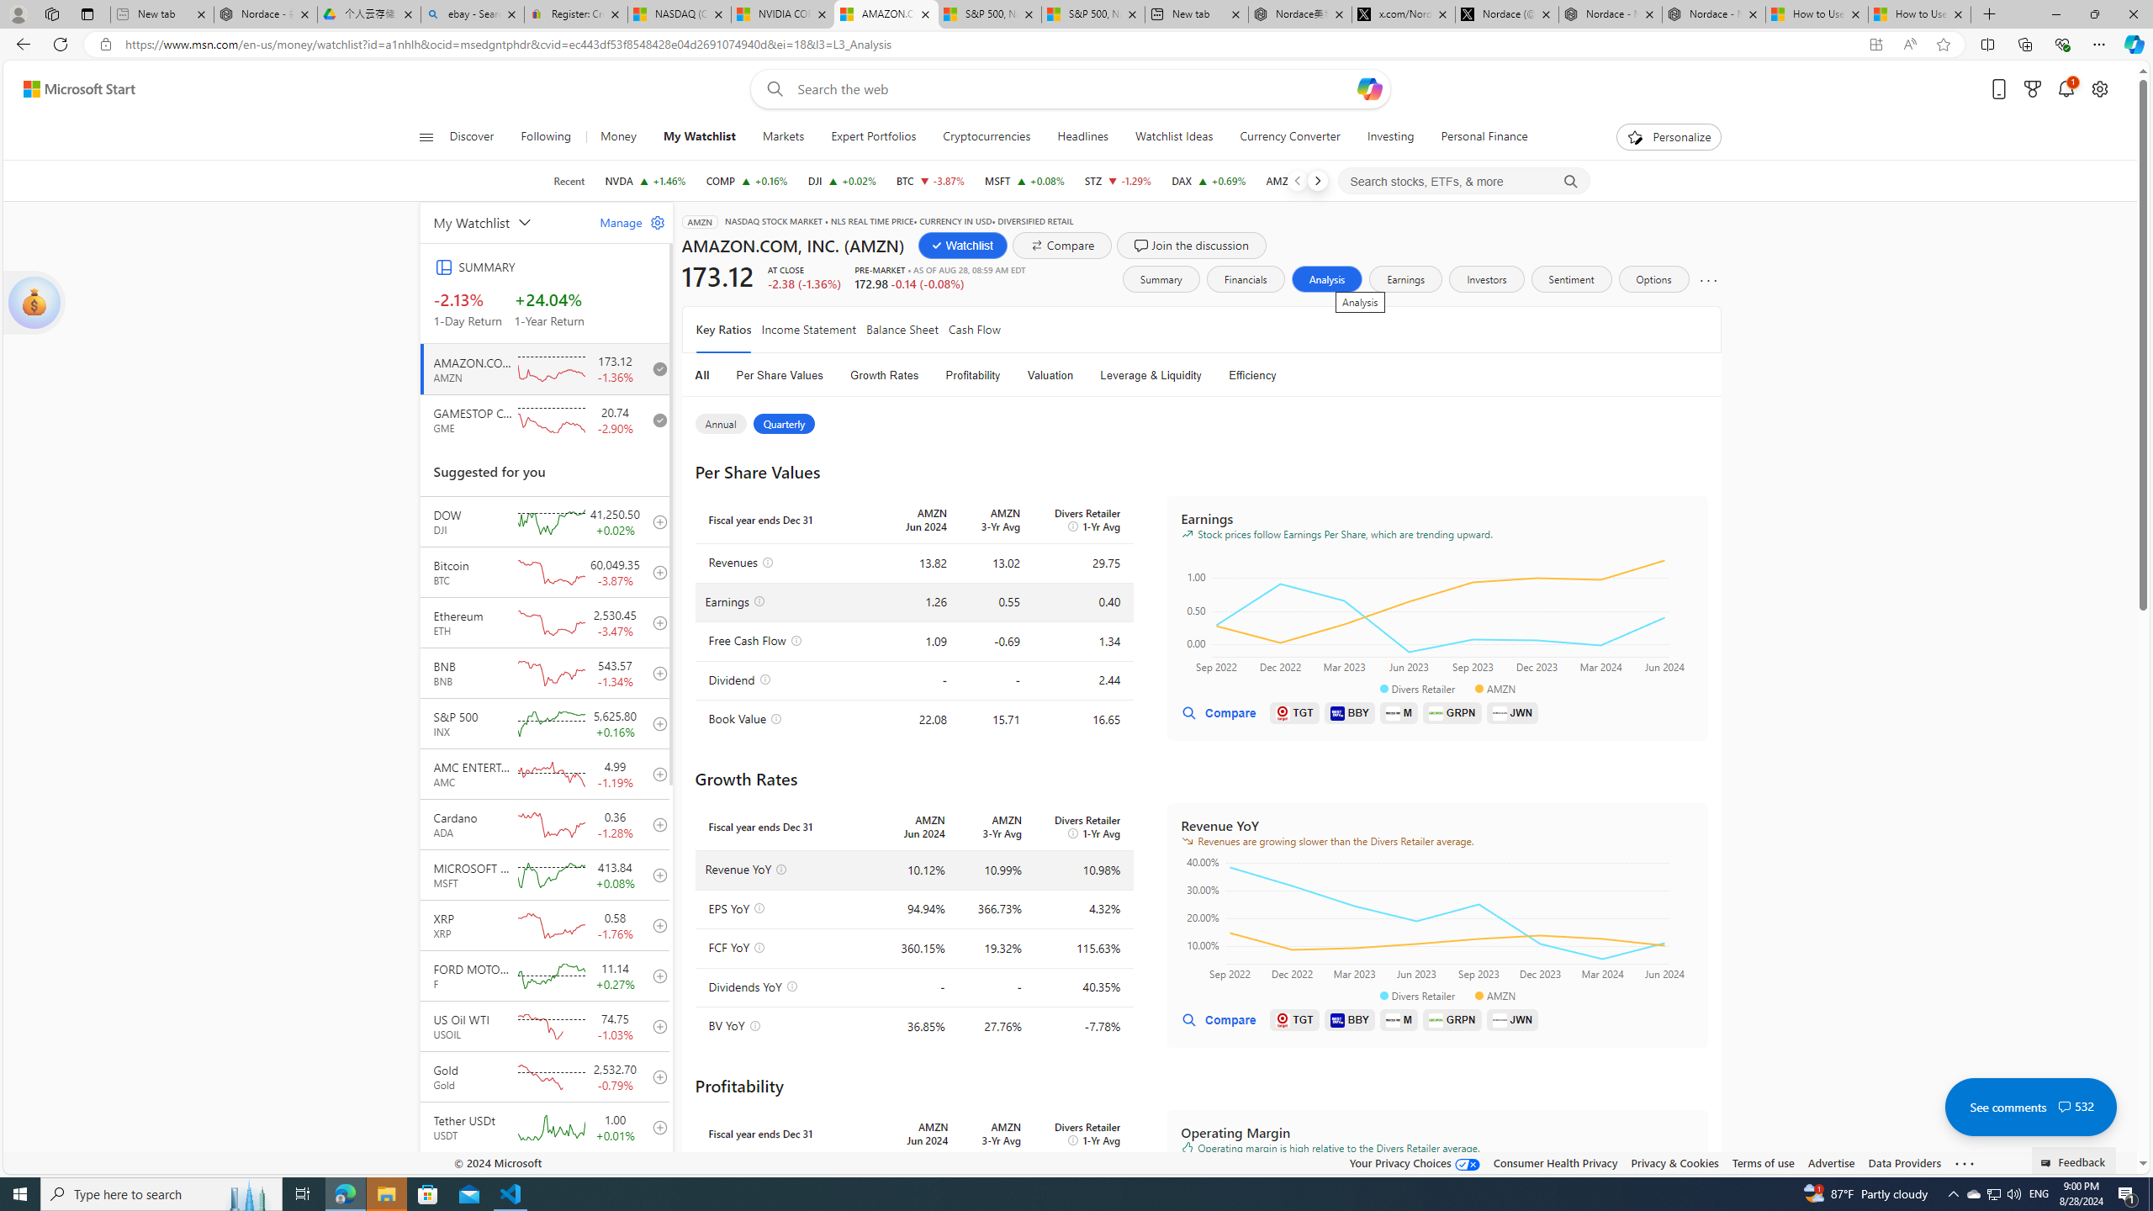  What do you see at coordinates (747, 181) in the screenshot?
I see `COMP NASDAQ increase 17,754.82 +29.06 +0.16%` at bounding box center [747, 181].